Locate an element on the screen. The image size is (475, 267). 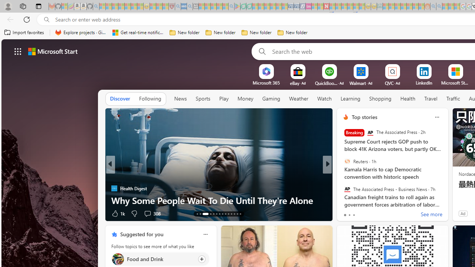
MSNBC - MSN - Sleeping is located at coordinates (386, 7).